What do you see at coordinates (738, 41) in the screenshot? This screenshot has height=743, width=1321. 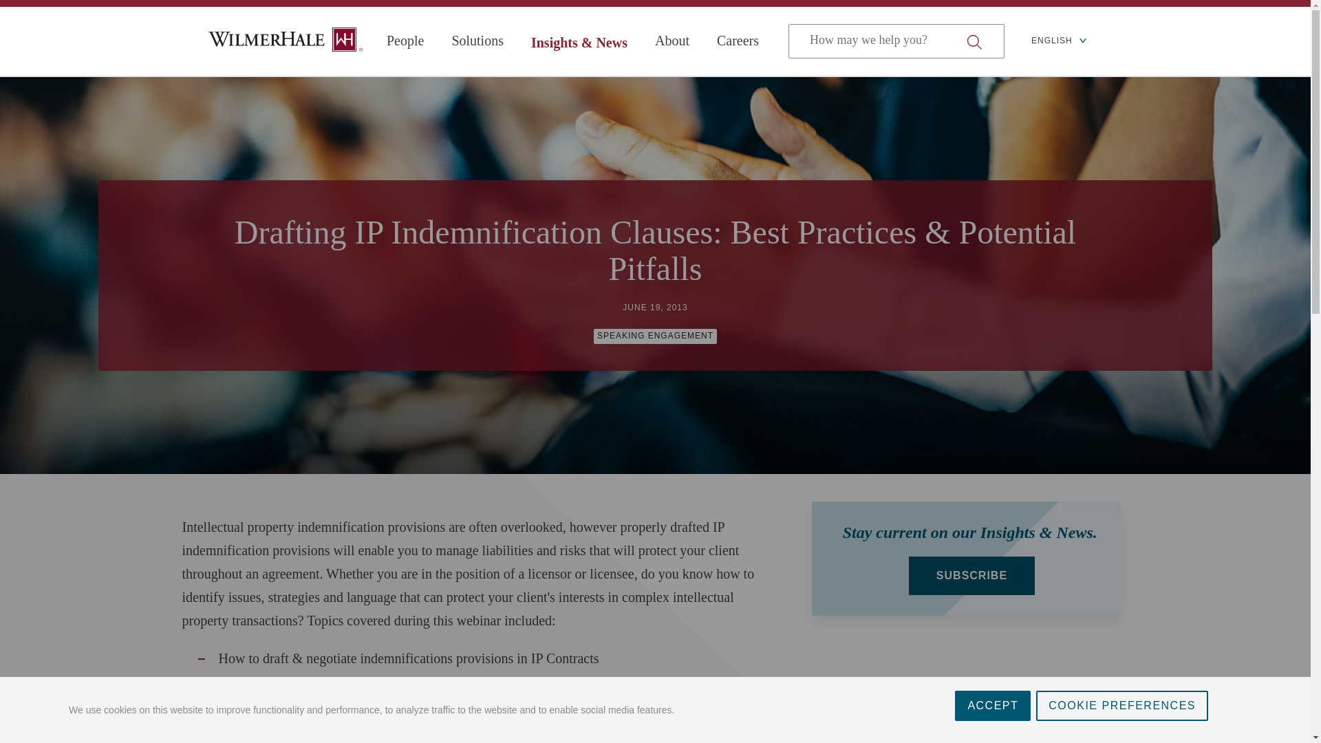 I see `Careers` at bounding box center [738, 41].